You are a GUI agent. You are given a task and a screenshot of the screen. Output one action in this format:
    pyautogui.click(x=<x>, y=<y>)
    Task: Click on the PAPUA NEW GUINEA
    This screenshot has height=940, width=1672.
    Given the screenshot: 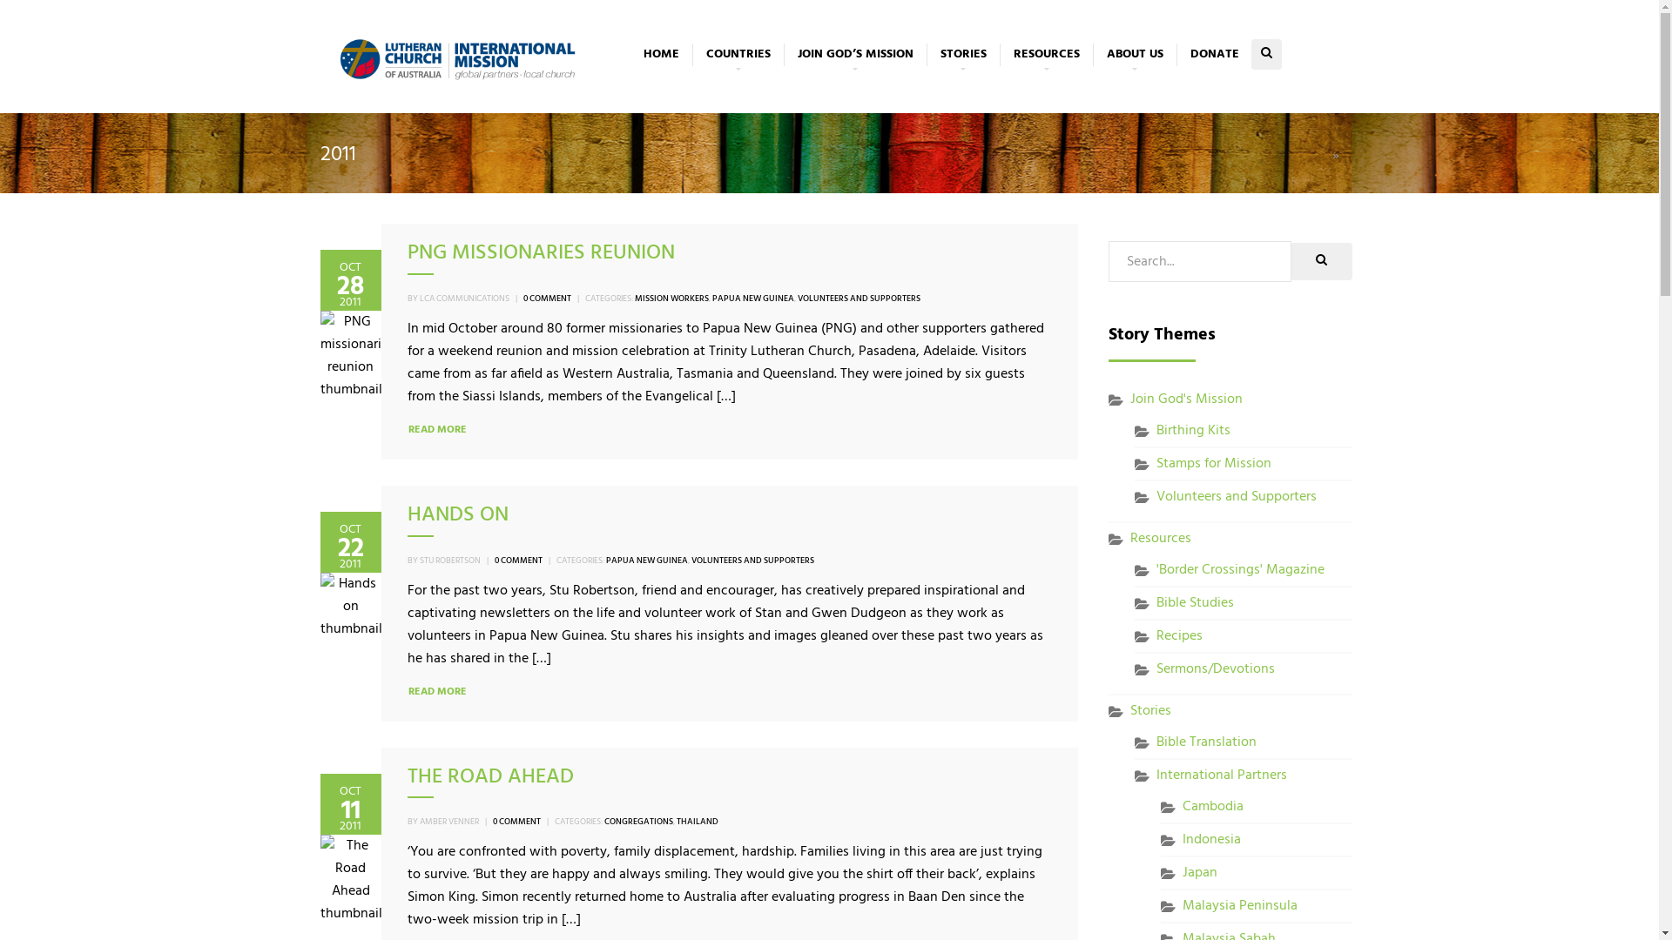 What is the action you would take?
    pyautogui.click(x=647, y=561)
    